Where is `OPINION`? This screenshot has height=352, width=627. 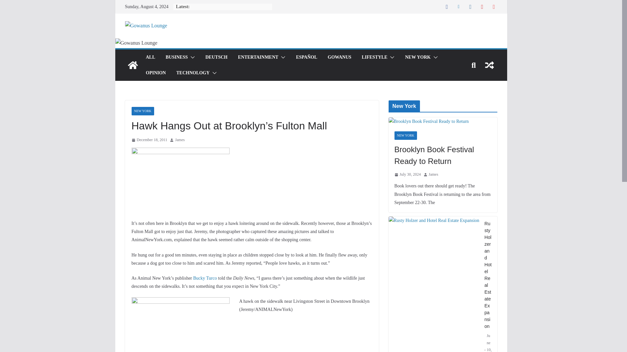
OPINION is located at coordinates (155, 73).